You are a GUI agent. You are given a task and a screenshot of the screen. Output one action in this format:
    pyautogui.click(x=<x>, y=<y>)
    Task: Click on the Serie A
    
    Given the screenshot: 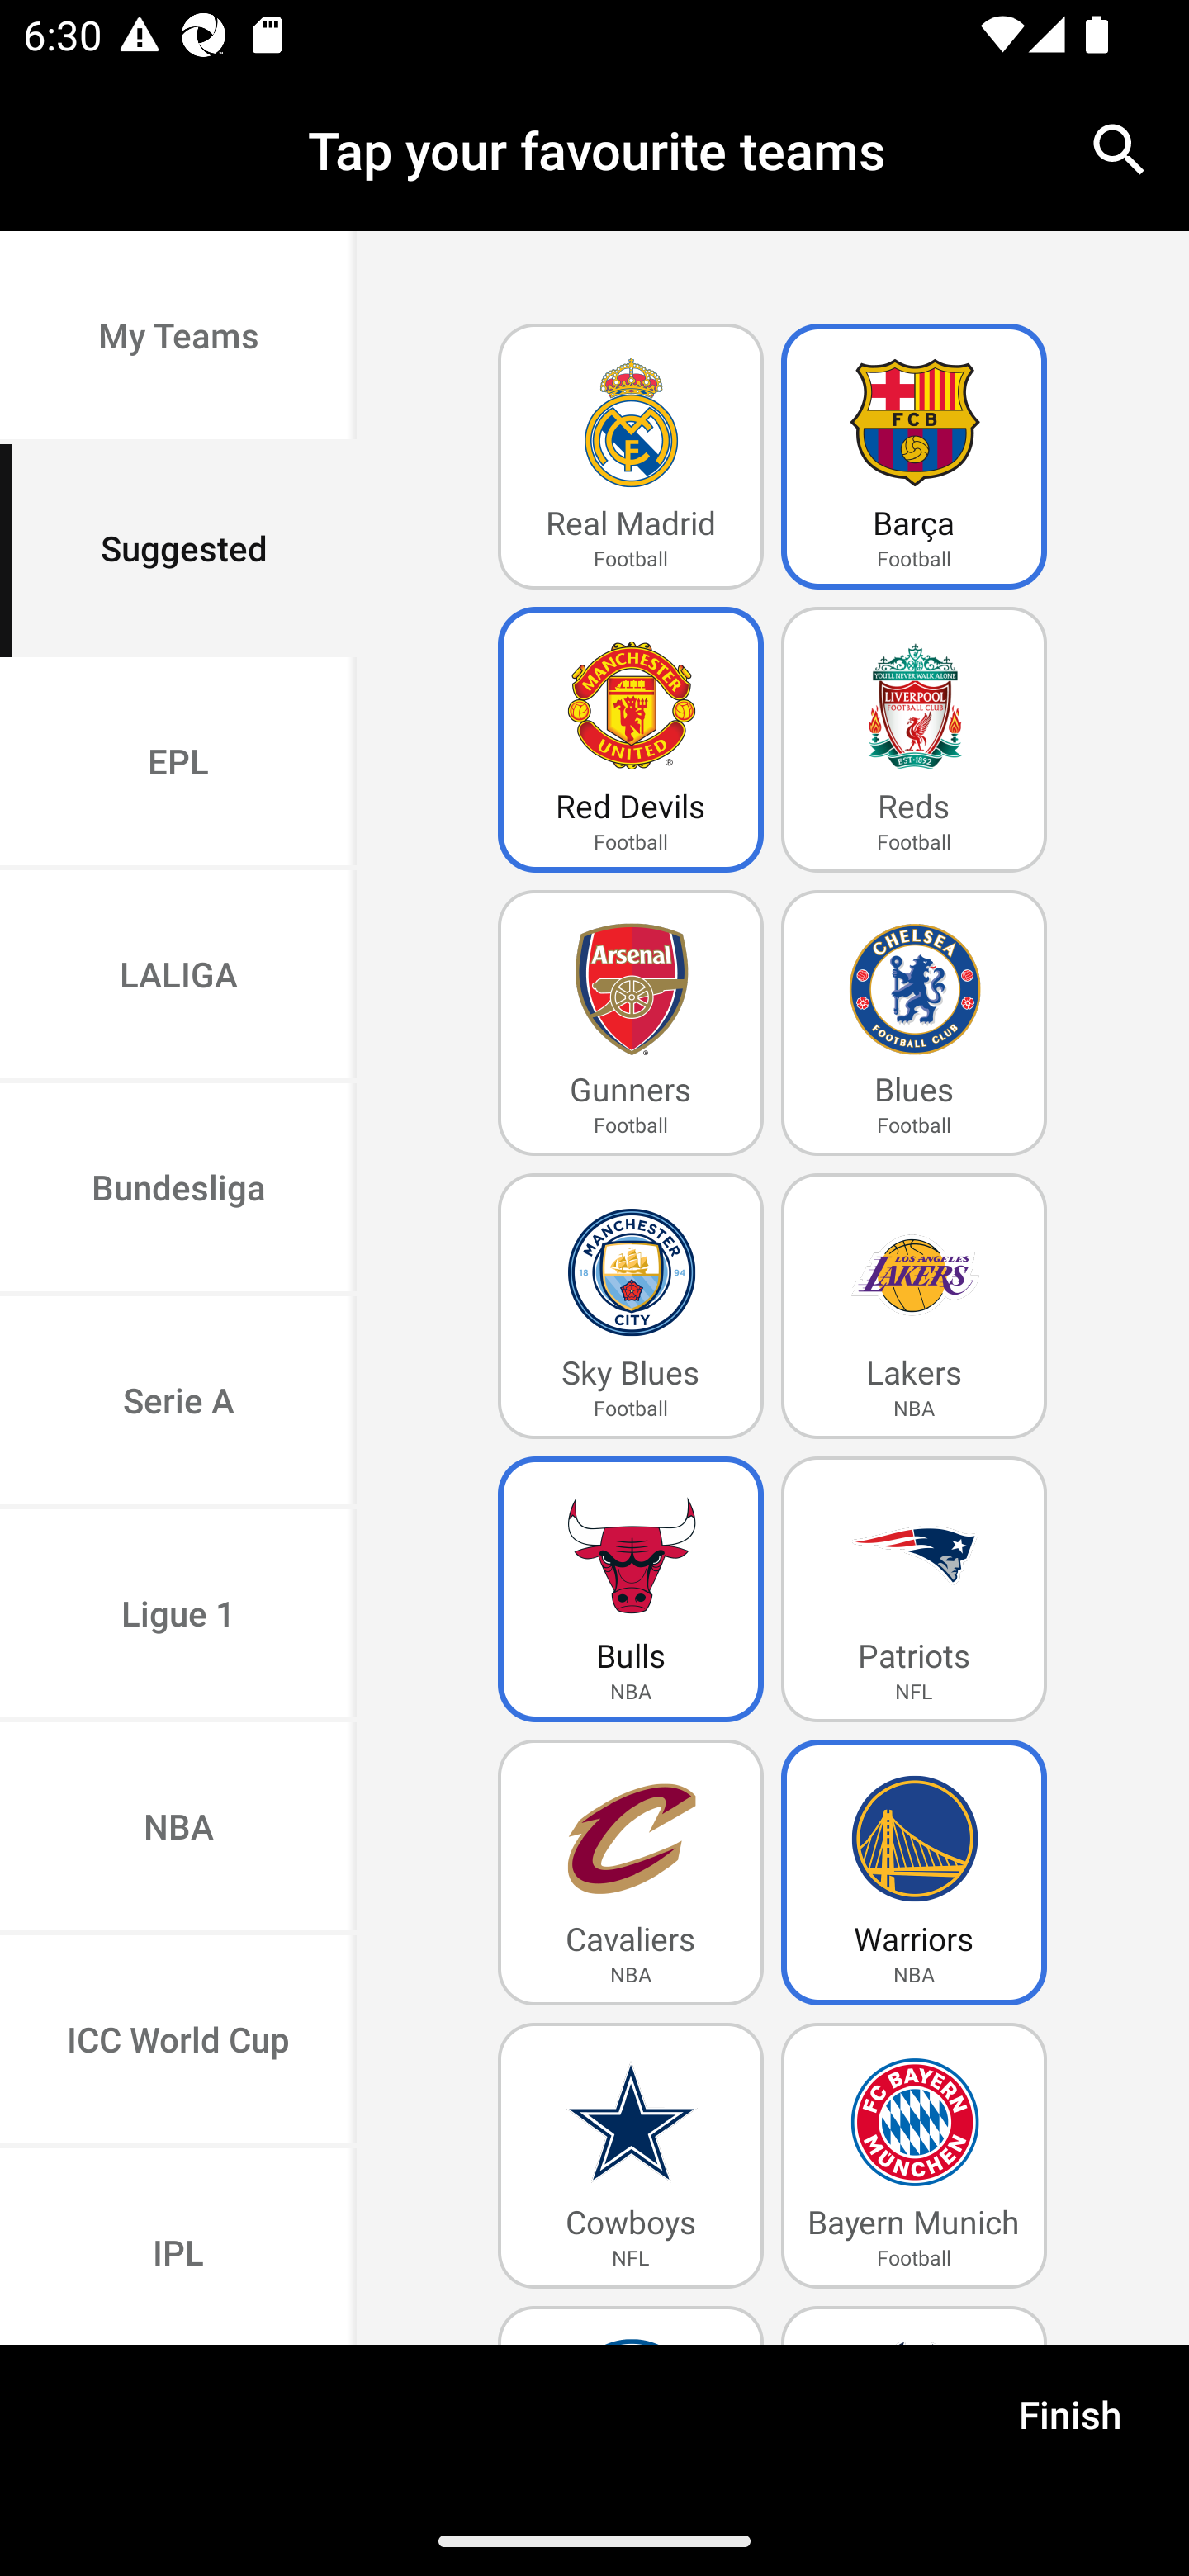 What is the action you would take?
    pyautogui.click(x=178, y=1402)
    